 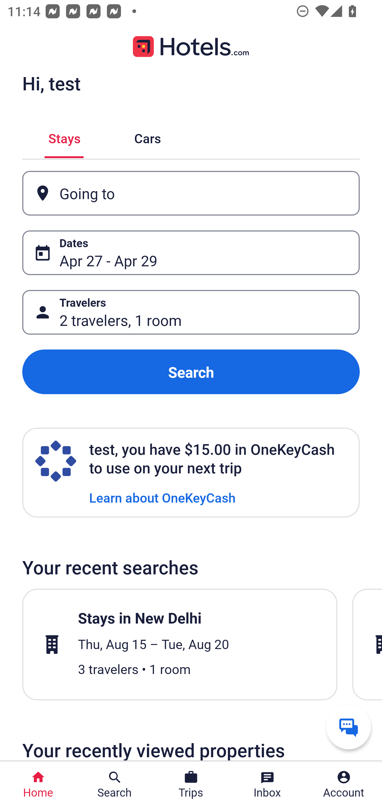 What do you see at coordinates (191, 785) in the screenshot?
I see `Trips Trips Button` at bounding box center [191, 785].